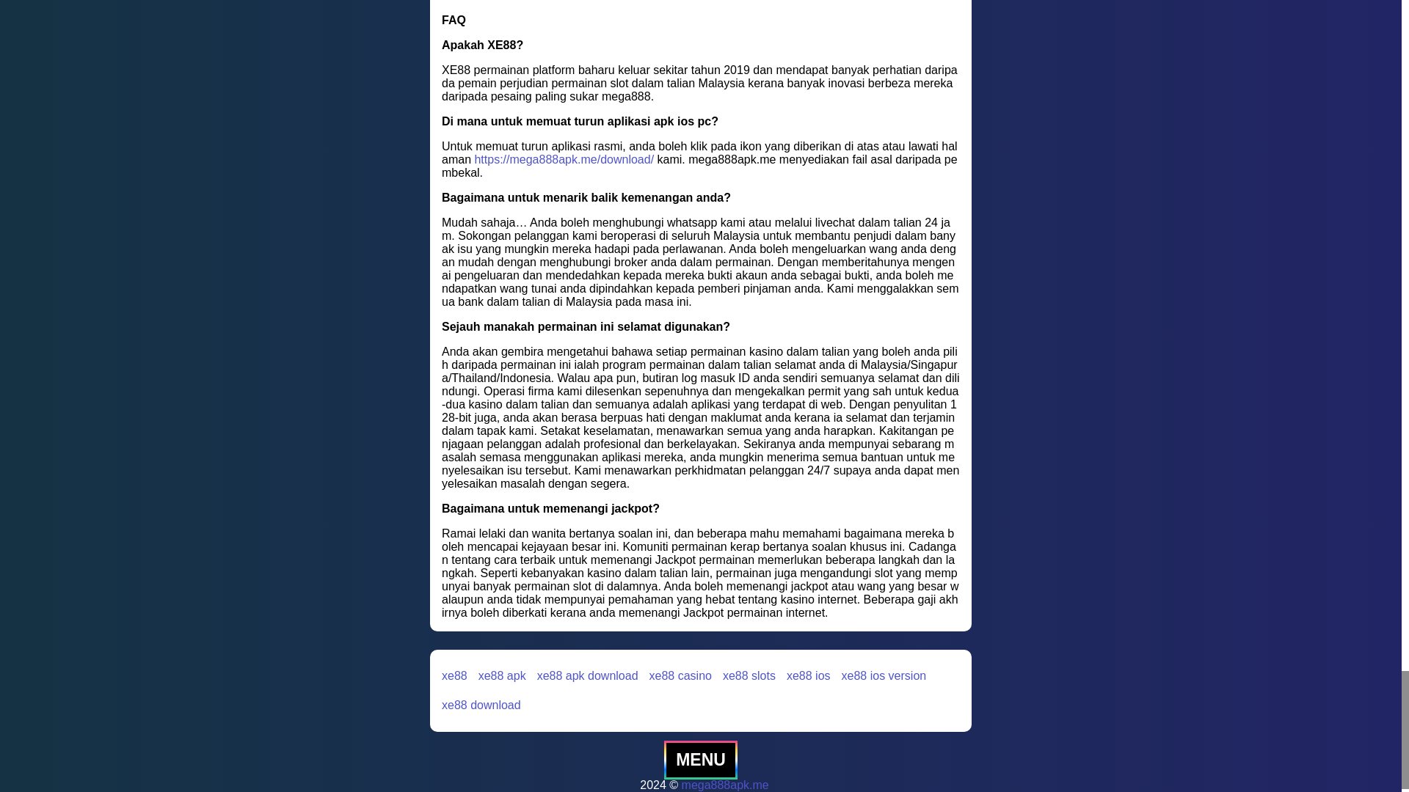 The image size is (1409, 792). What do you see at coordinates (725, 785) in the screenshot?
I see `mega888apk.me` at bounding box center [725, 785].